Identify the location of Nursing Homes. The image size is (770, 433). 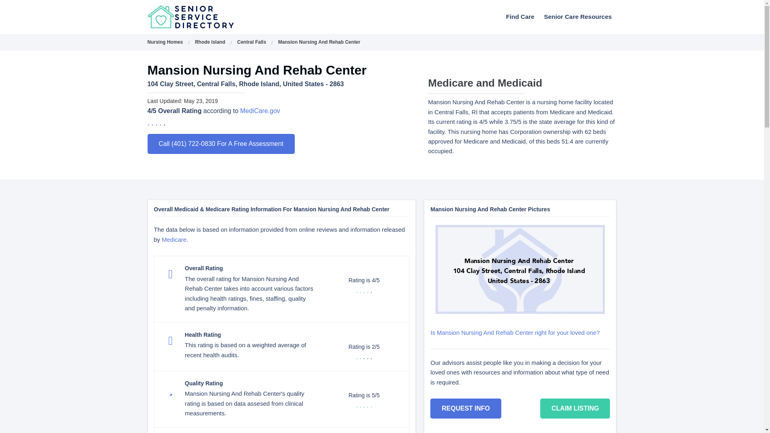
(165, 42).